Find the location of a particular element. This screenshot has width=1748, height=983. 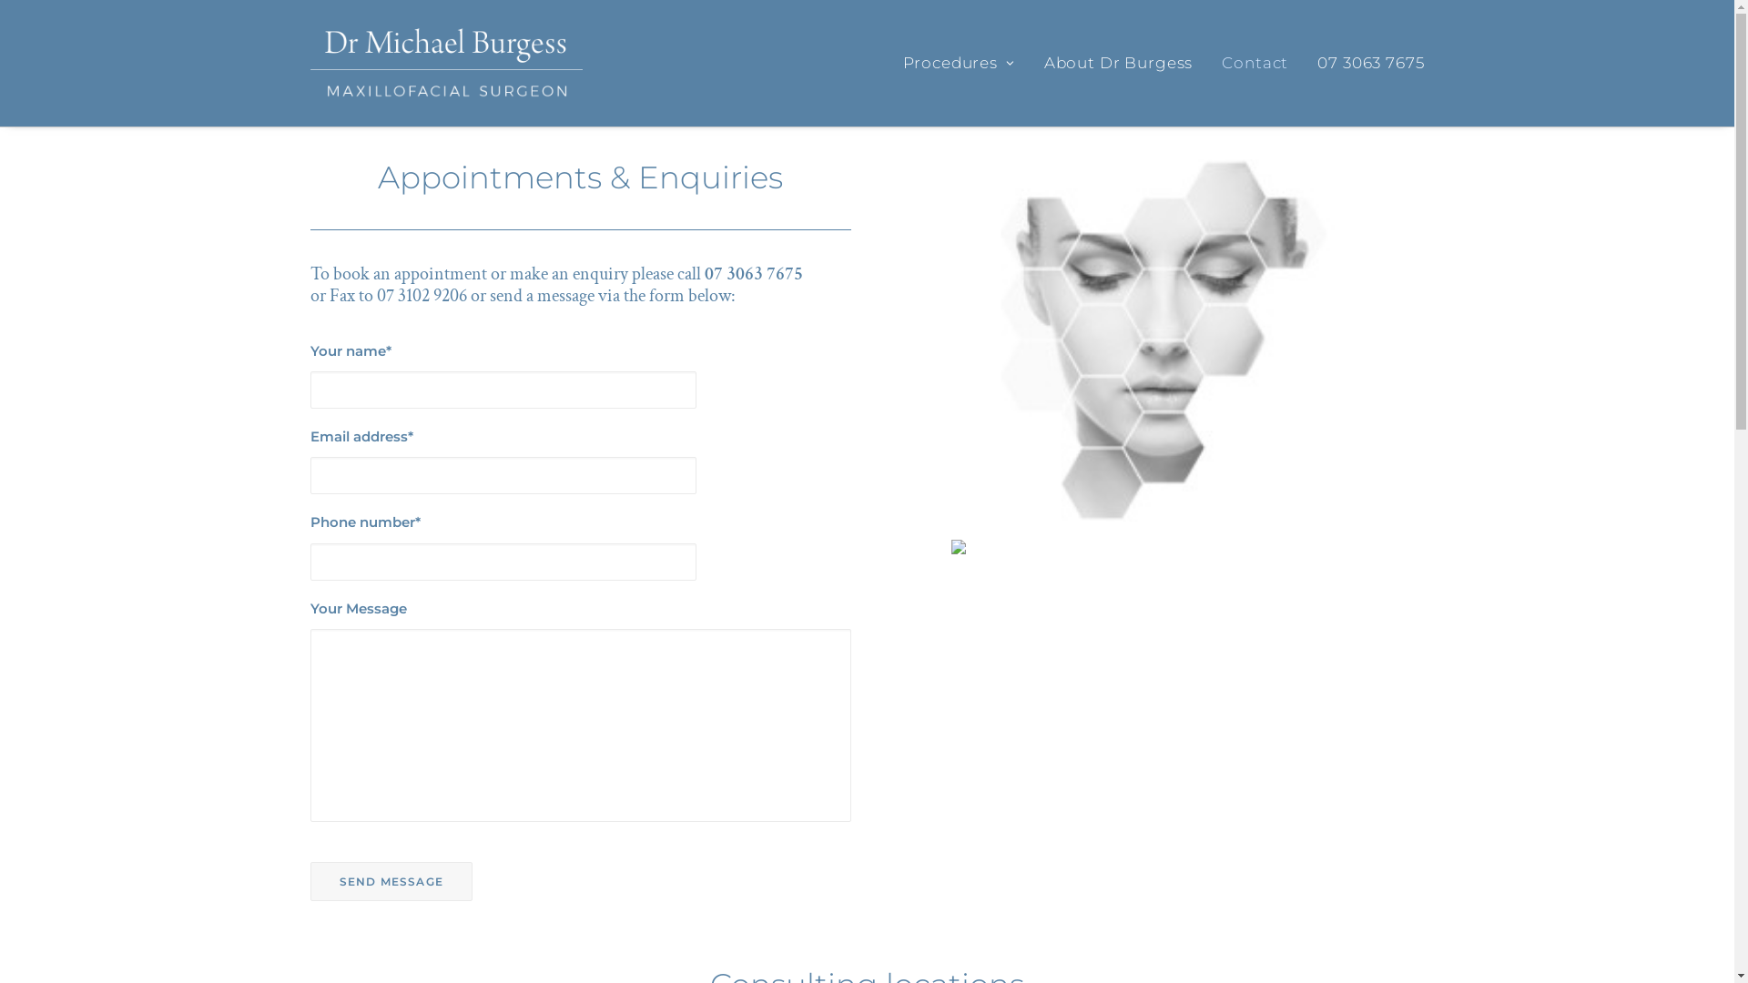

07 3102 9206 is located at coordinates (422, 295).